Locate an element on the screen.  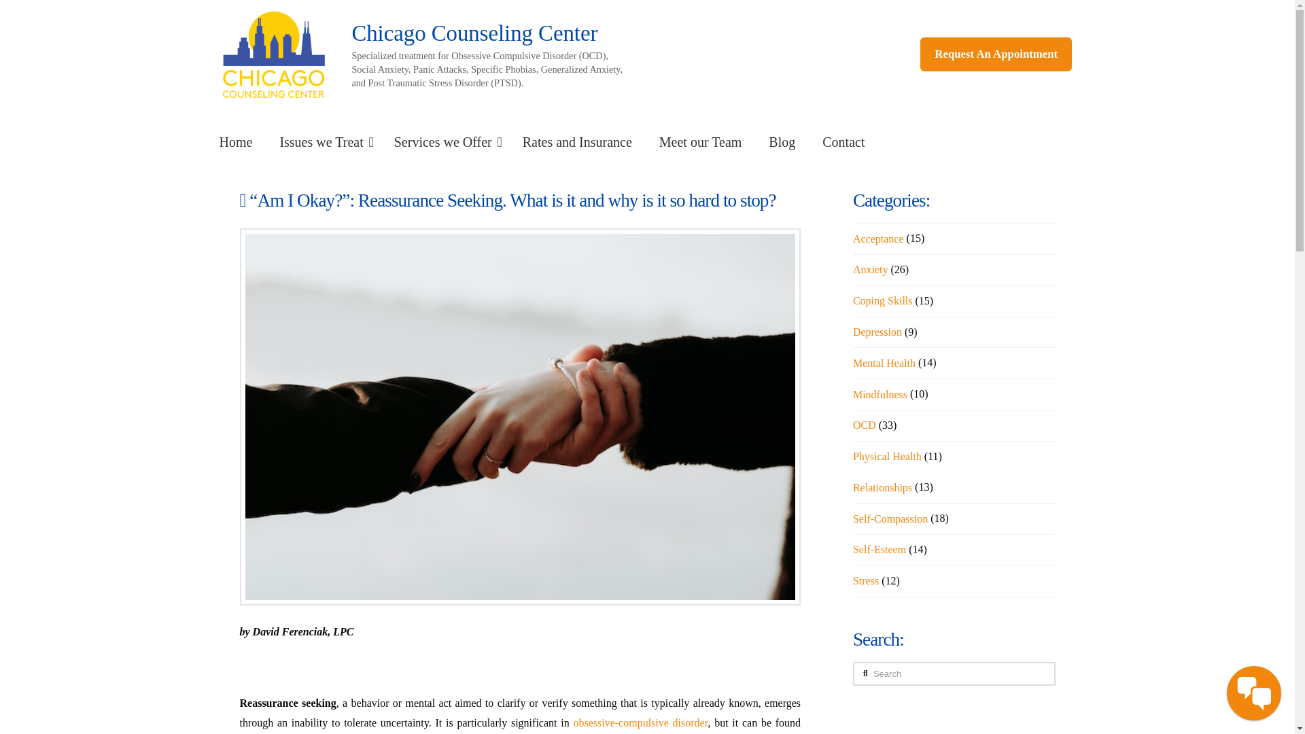
Services we Offer is located at coordinates (445, 142).